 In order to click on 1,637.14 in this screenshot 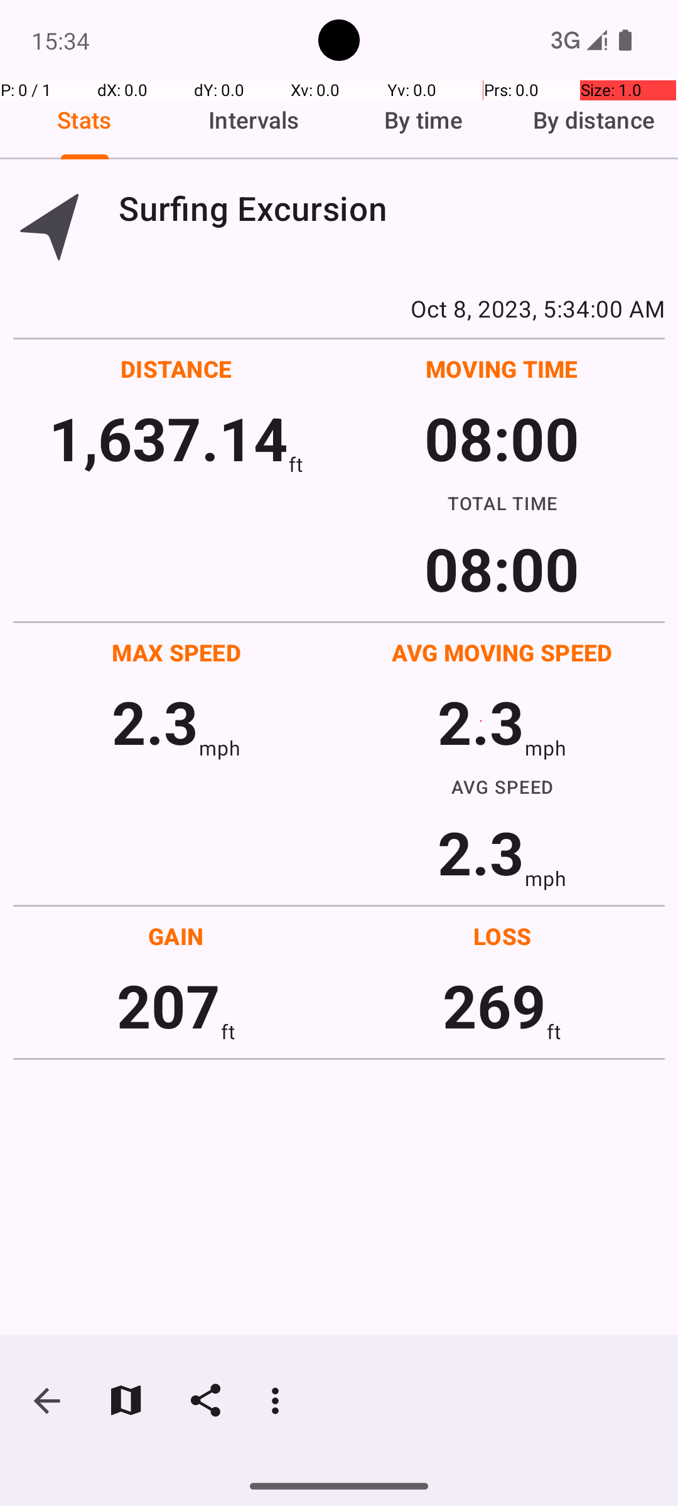, I will do `click(168, 438)`.